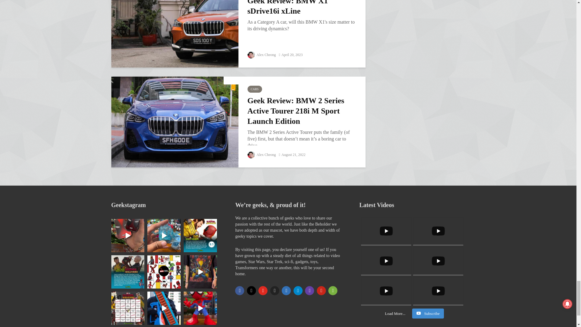  Describe the element at coordinates (175, 34) in the screenshot. I see `Geek Review: BMW X1 sDrive16i xLine` at that location.